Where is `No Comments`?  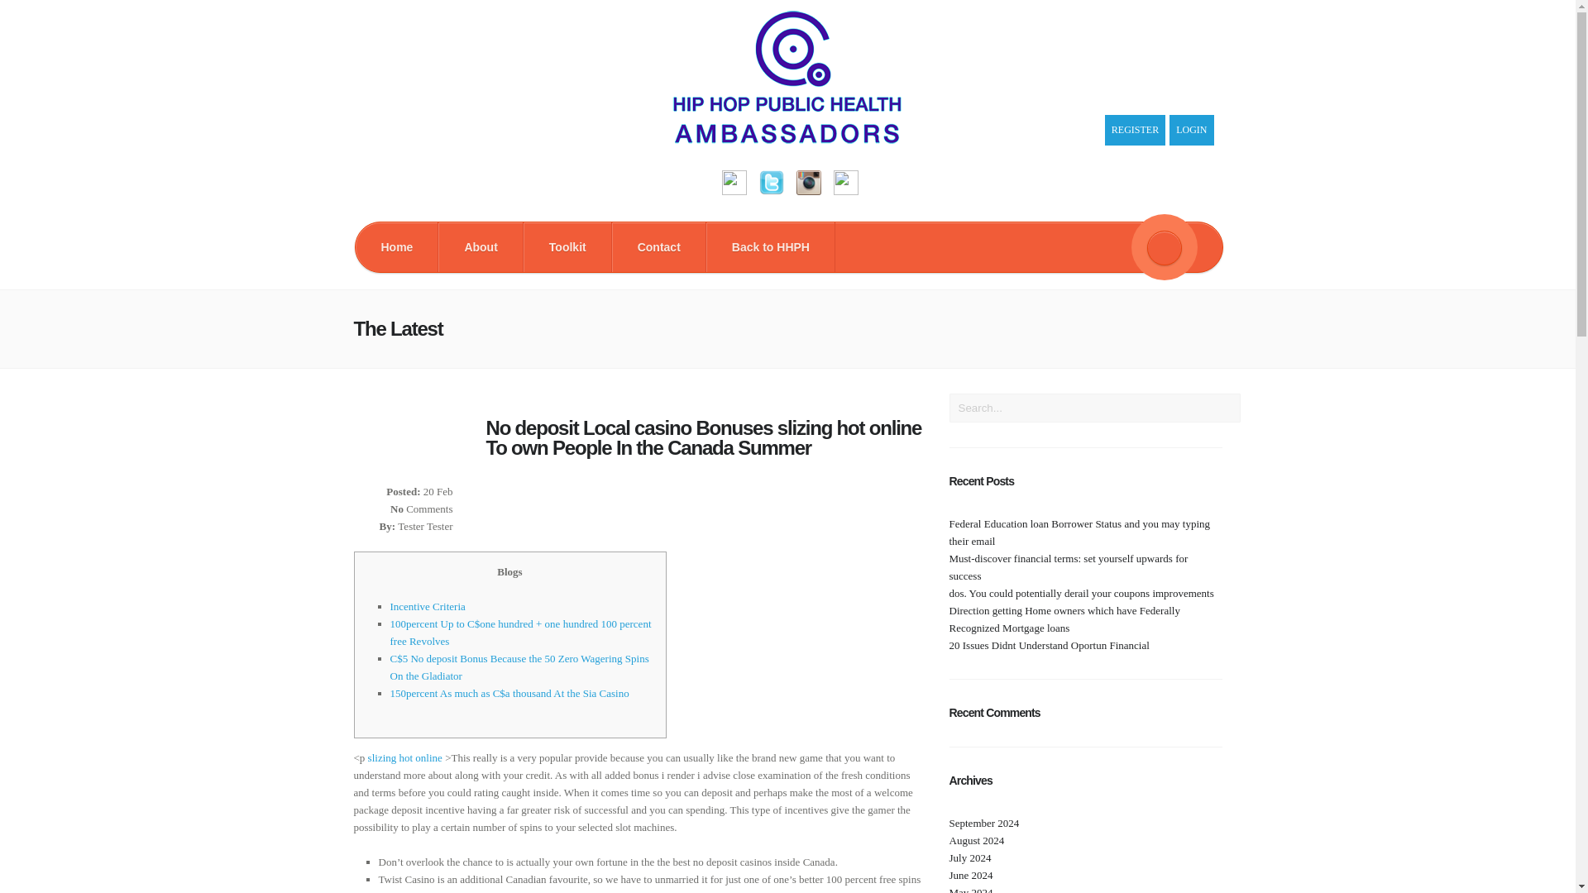 No Comments is located at coordinates (422, 509).